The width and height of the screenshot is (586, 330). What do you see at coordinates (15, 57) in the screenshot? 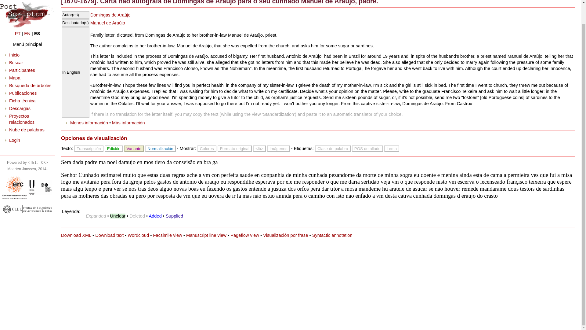
I see `Mapa` at bounding box center [15, 57].